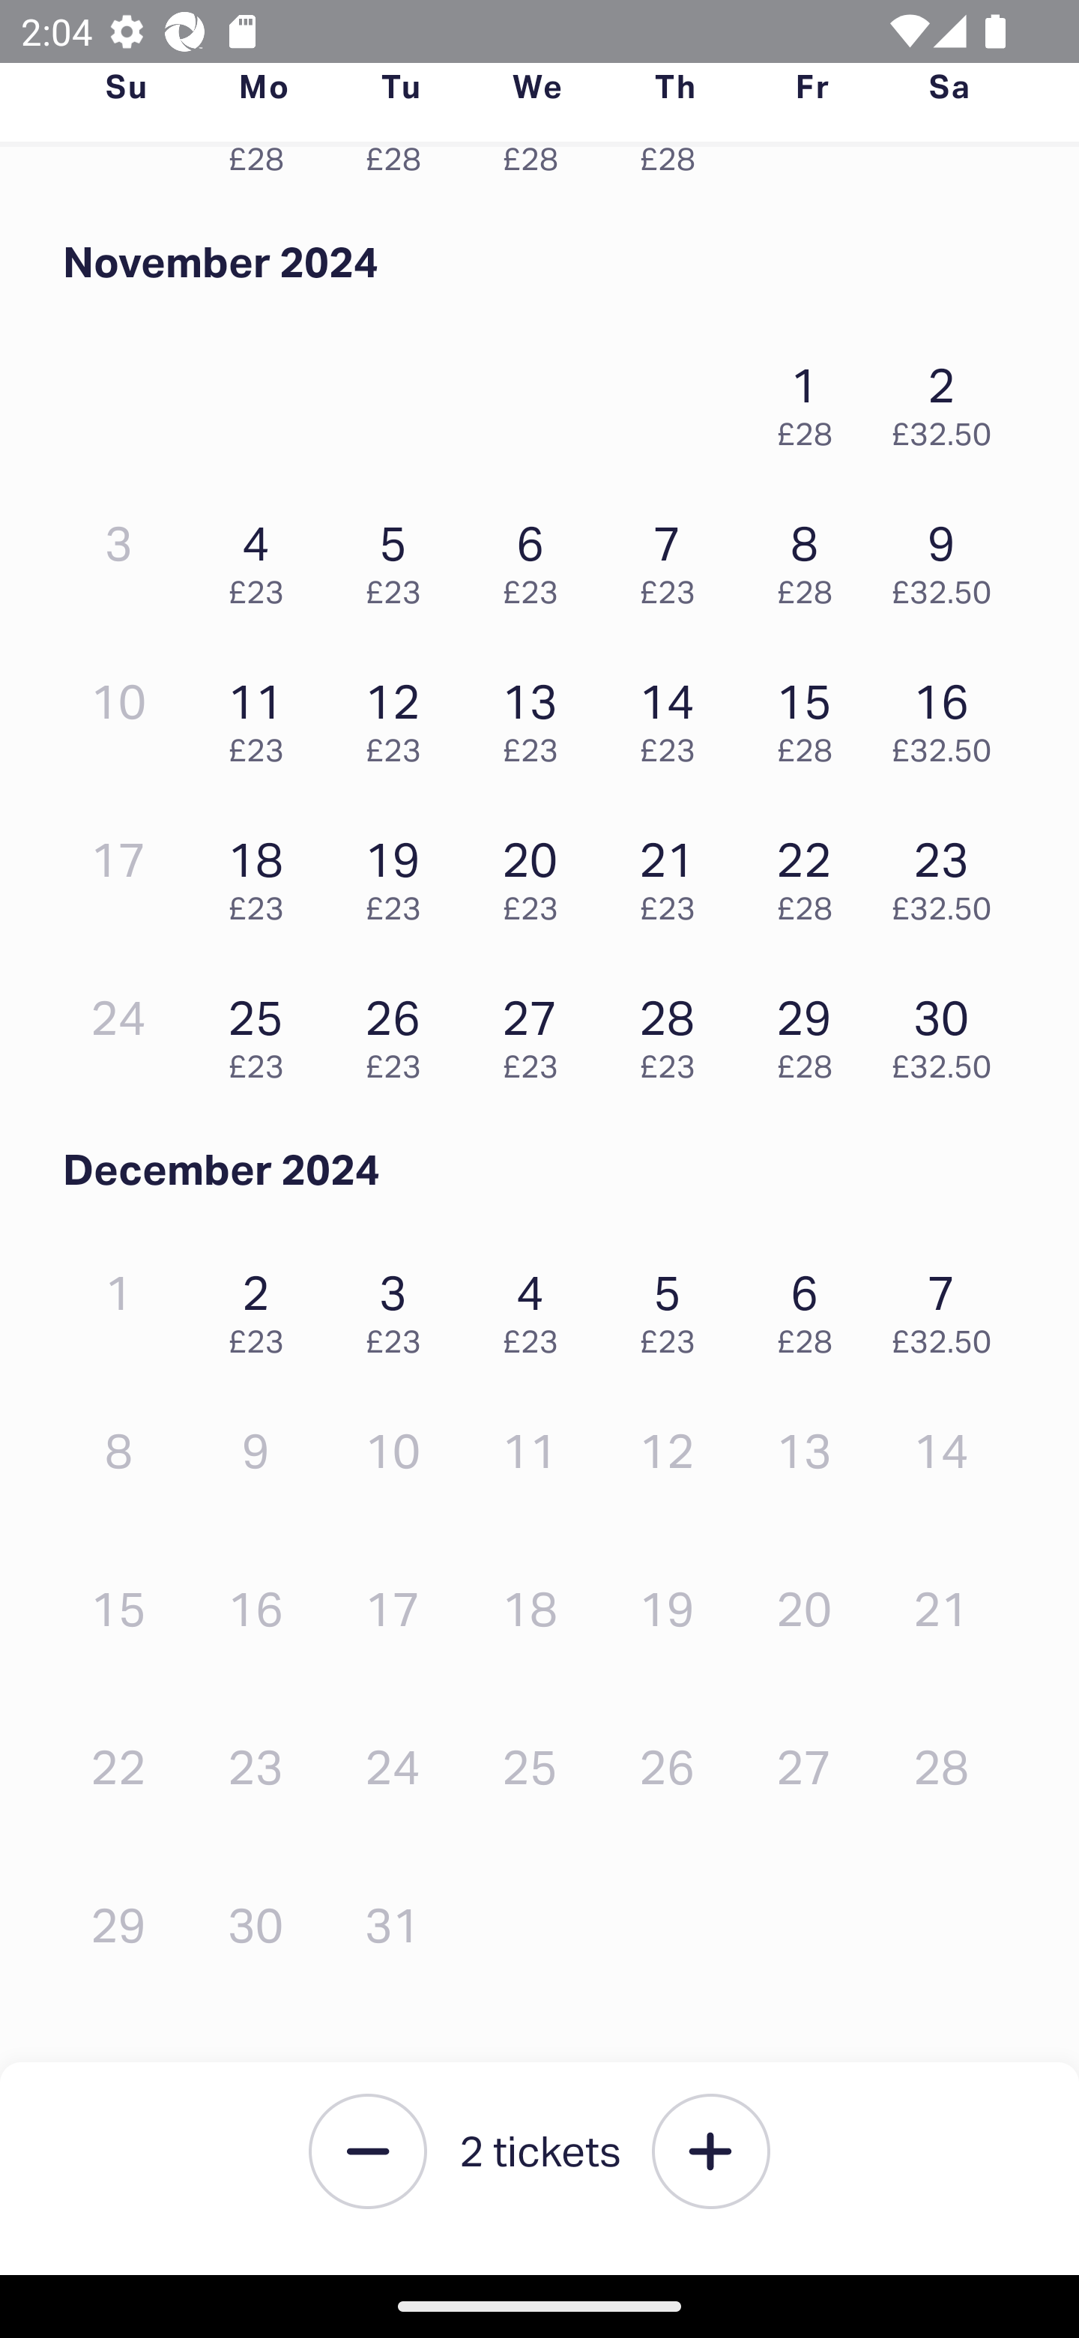  I want to click on 25 £23, so click(263, 1032).